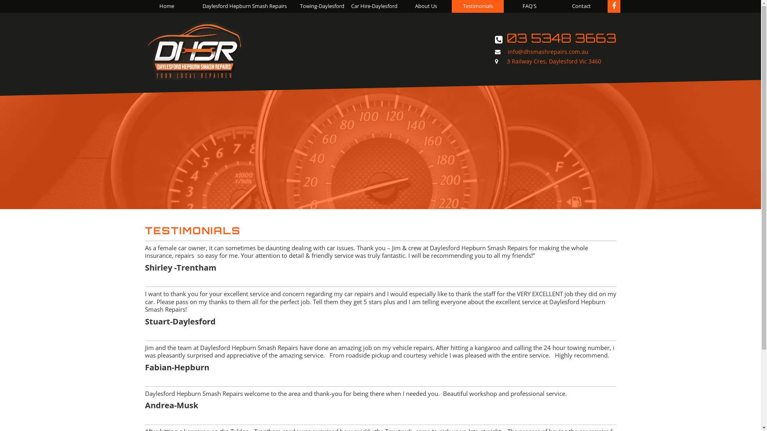 The width and height of the screenshot is (767, 431). What do you see at coordinates (322, 6) in the screenshot?
I see `Towing-Daylesford` at bounding box center [322, 6].